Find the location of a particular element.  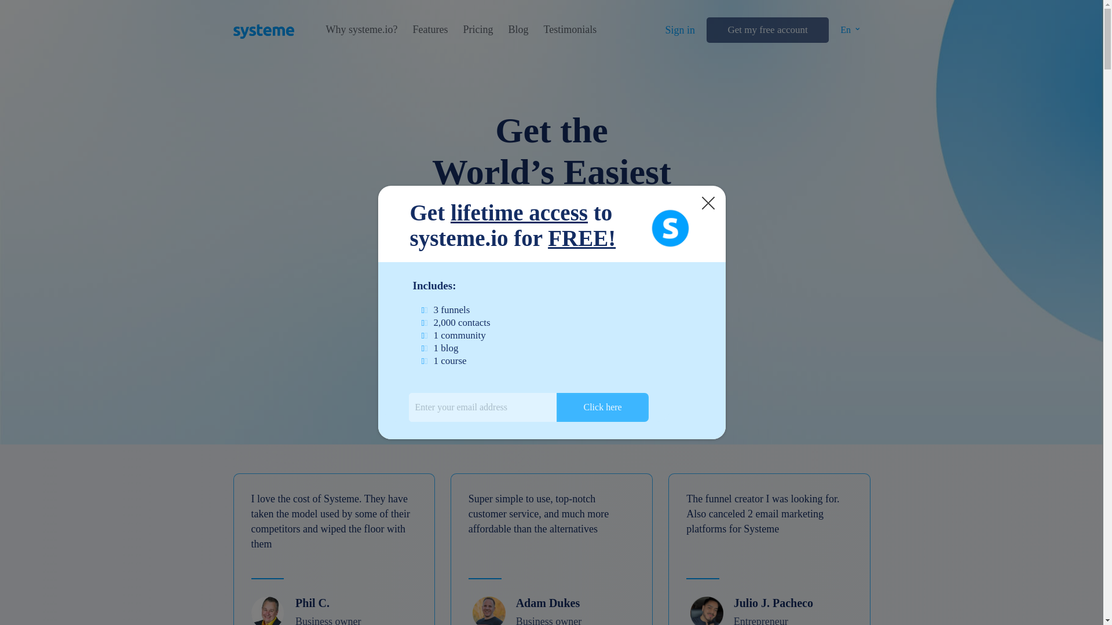

Get my free account is located at coordinates (767, 30).